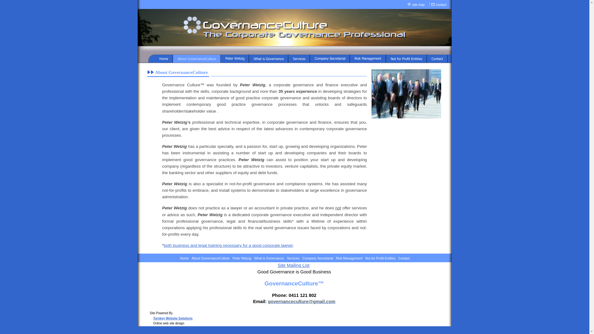 This screenshot has width=594, height=334. What do you see at coordinates (381, 258) in the screenshot?
I see `Not for Profit Entities` at bounding box center [381, 258].